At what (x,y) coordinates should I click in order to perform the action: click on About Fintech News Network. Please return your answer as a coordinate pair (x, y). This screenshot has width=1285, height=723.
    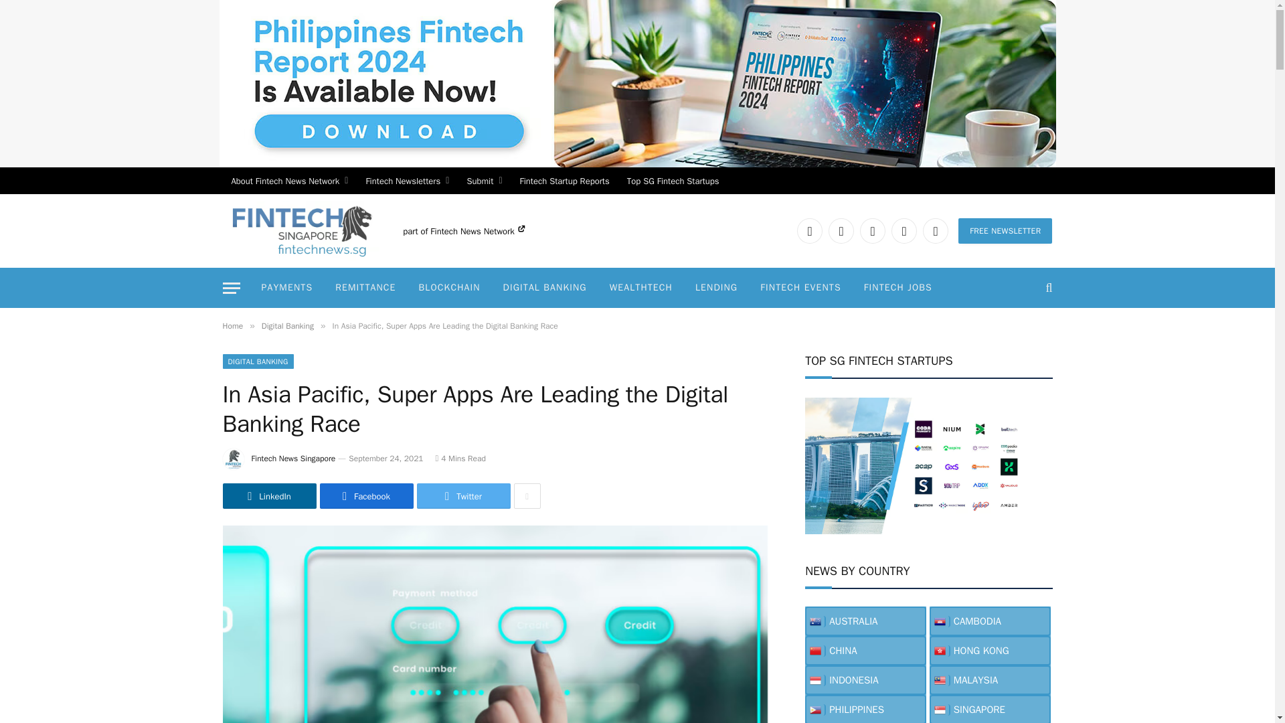
    Looking at the image, I should click on (289, 181).